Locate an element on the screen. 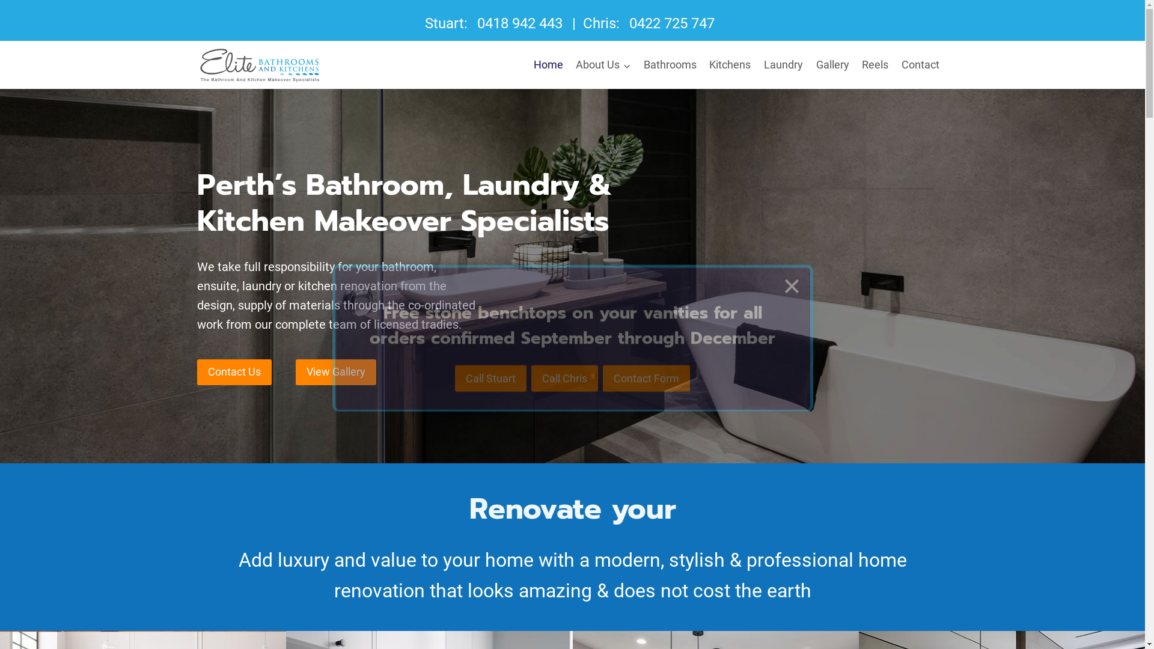  About Us is located at coordinates (603, 65).